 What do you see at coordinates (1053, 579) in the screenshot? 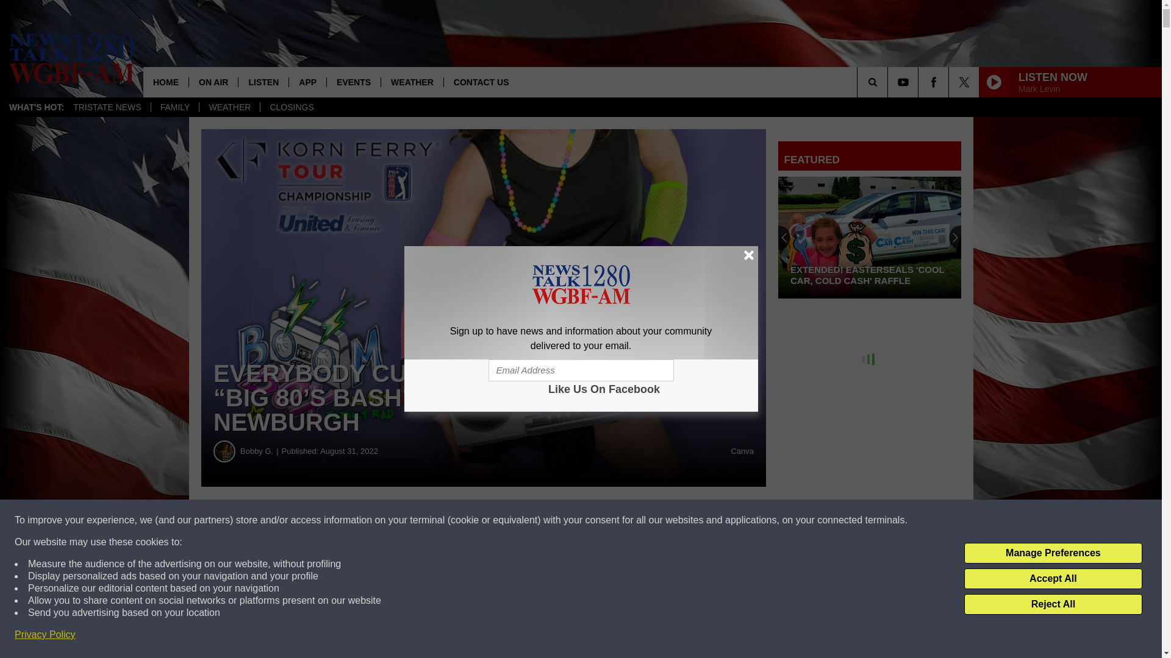
I see `Accept All` at bounding box center [1053, 579].